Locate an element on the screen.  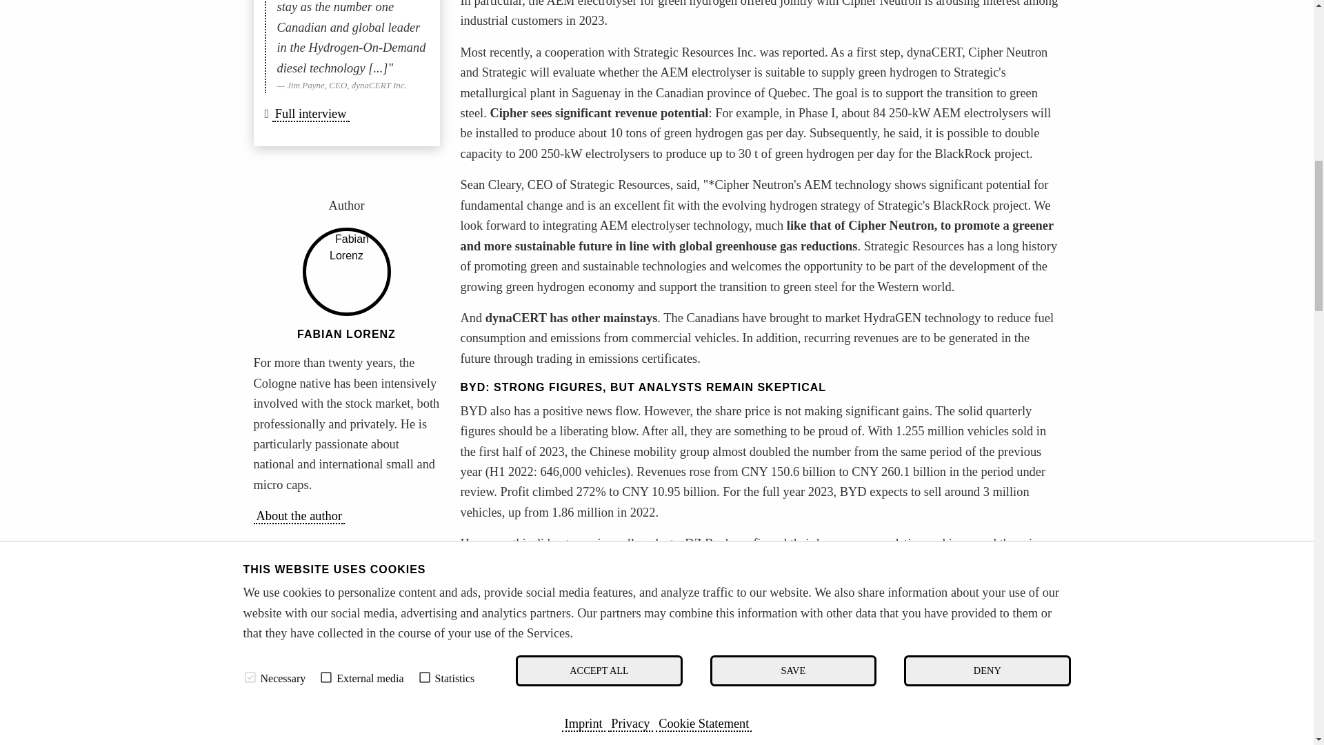
PHARMA is located at coordinates (285, 624).